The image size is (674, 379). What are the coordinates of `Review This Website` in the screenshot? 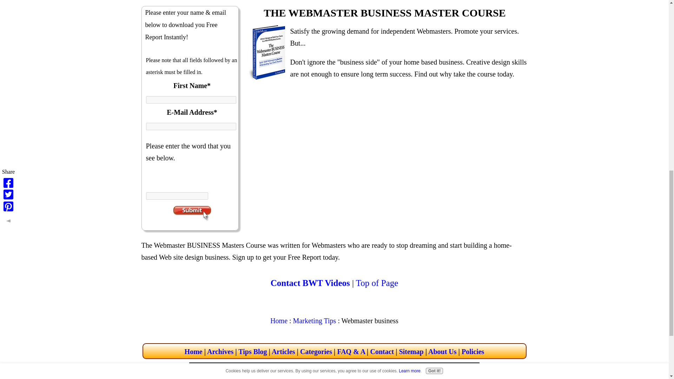 It's located at (422, 373).